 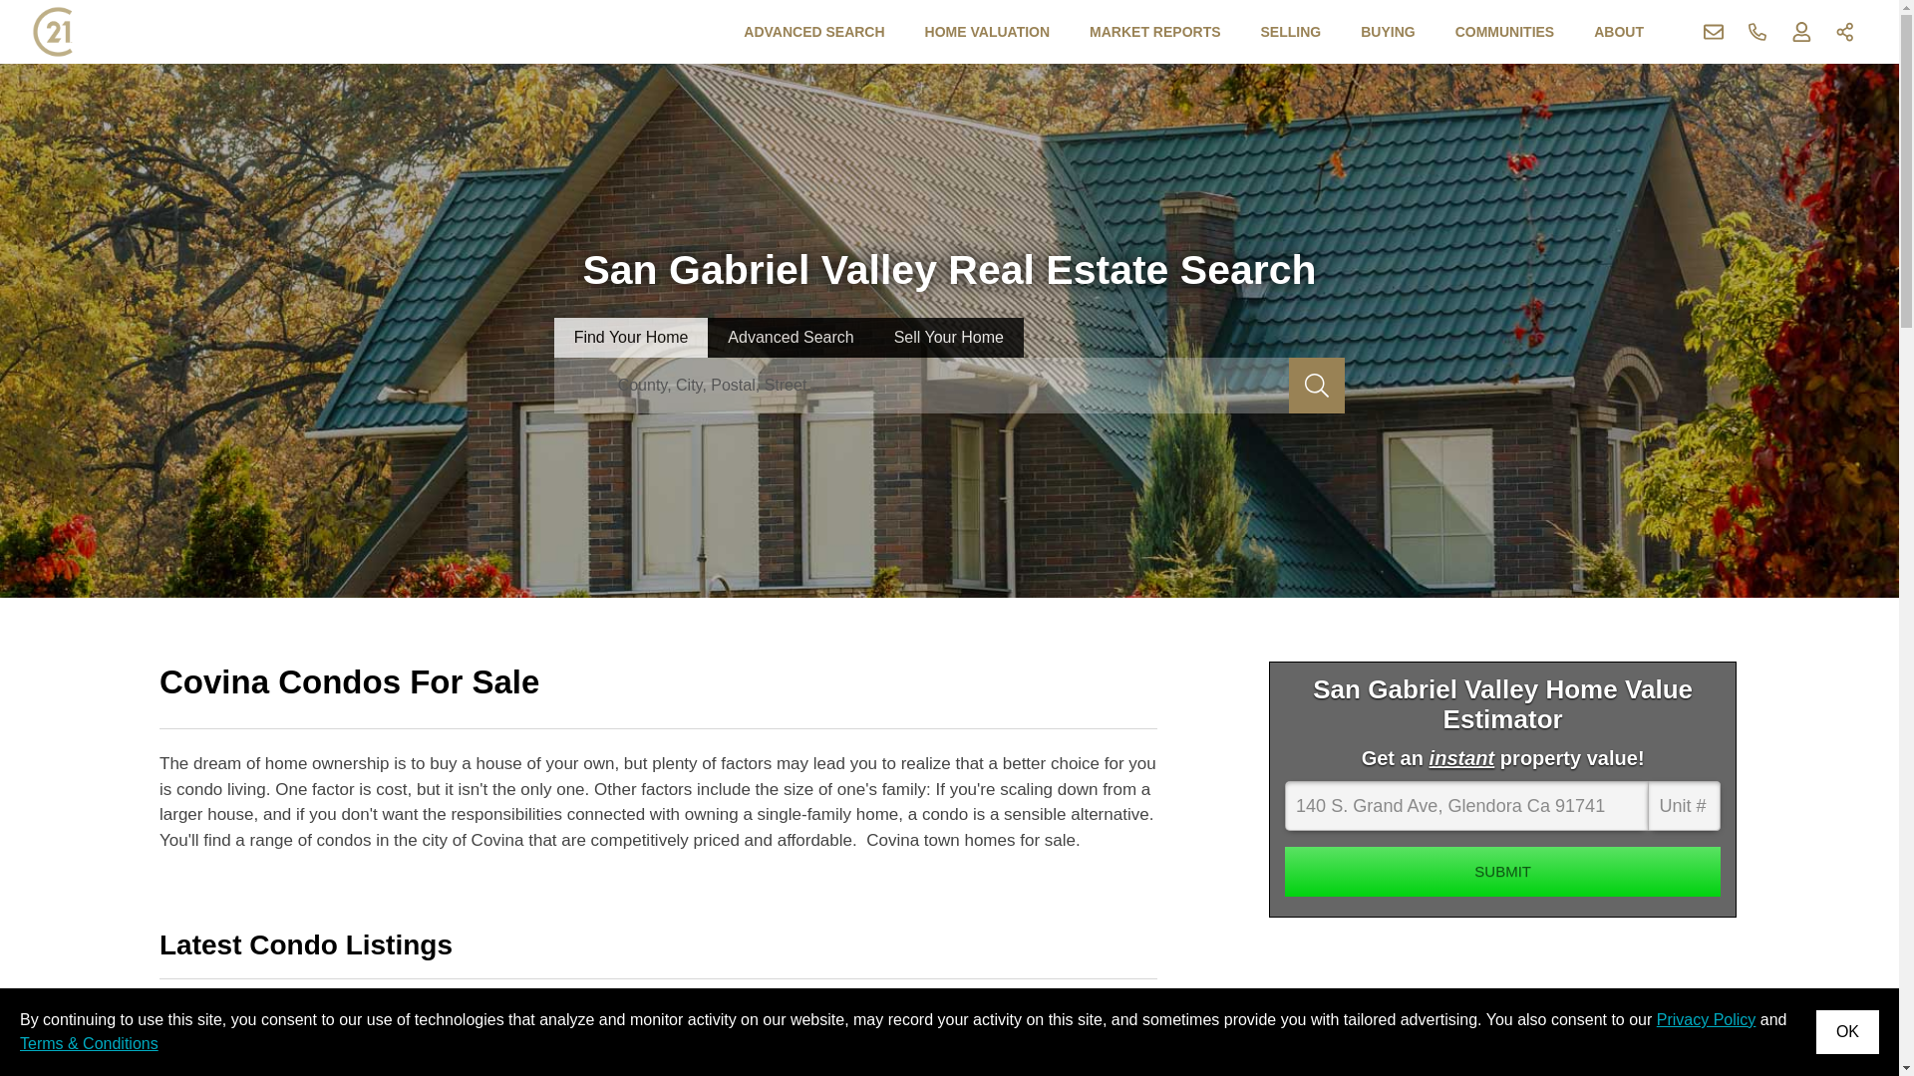 I want to click on BUYING, so click(x=1388, y=32).